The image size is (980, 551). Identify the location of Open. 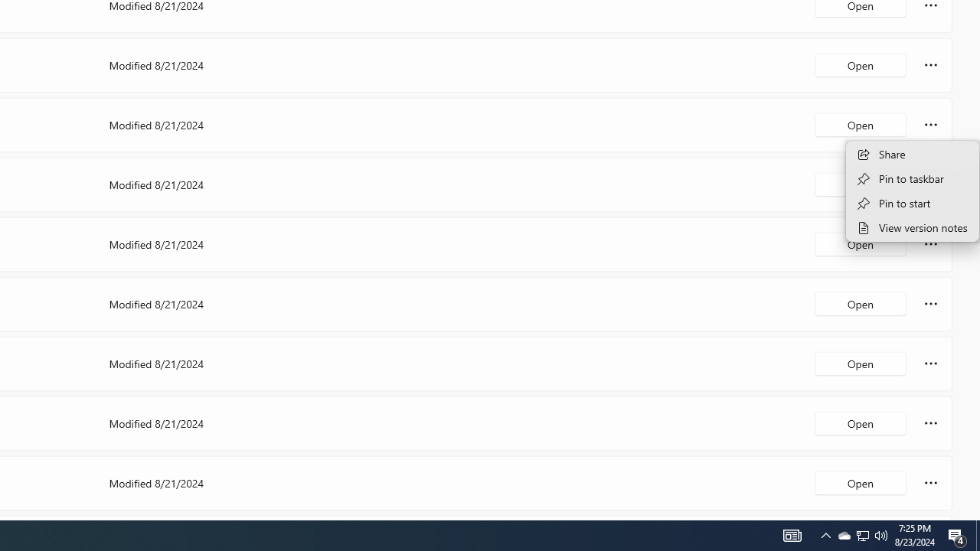
(861, 482).